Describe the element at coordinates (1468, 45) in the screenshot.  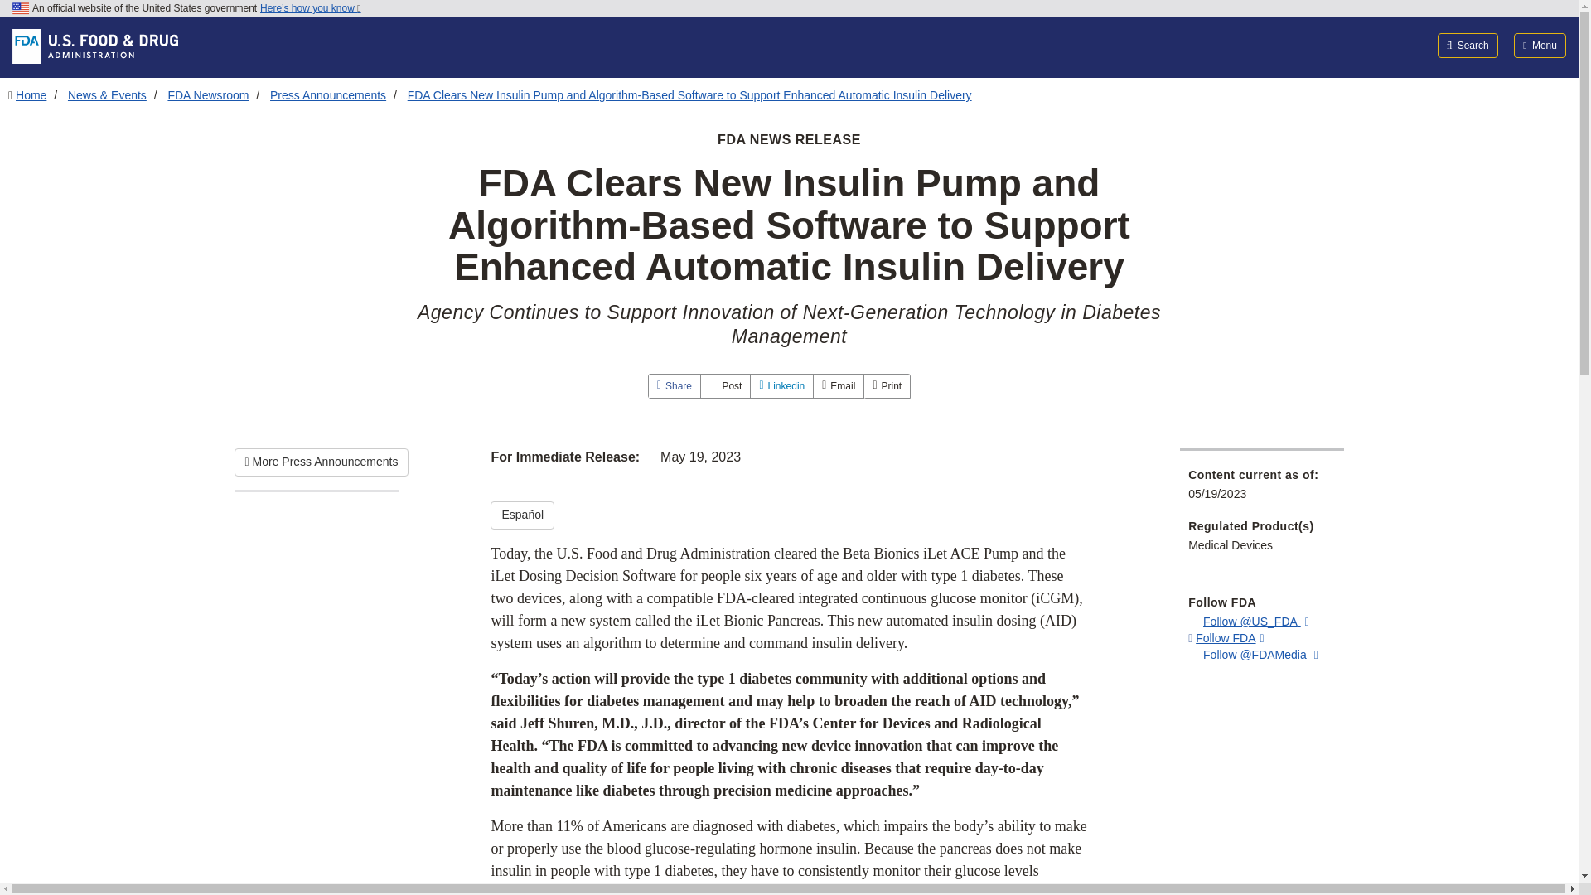
I see `  Search` at that location.